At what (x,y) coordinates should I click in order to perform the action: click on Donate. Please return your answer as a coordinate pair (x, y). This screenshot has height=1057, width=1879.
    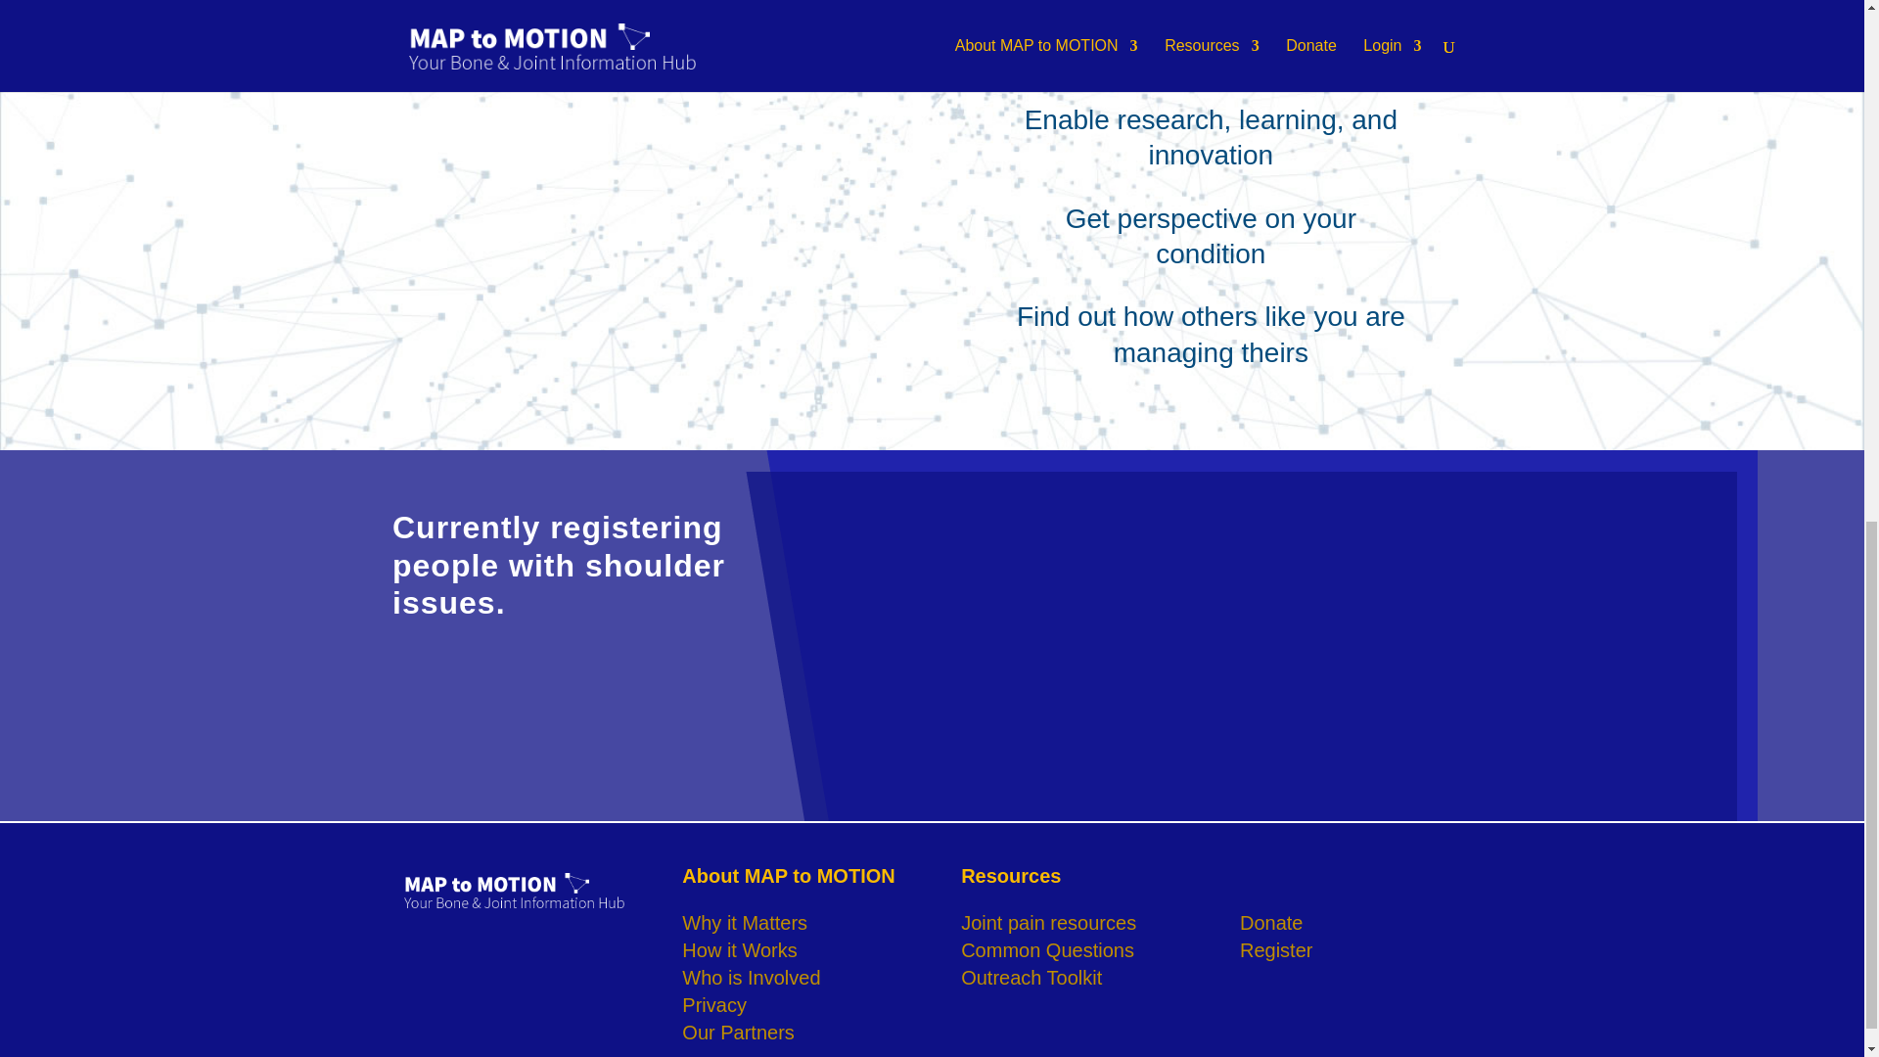
    Looking at the image, I should click on (1272, 922).